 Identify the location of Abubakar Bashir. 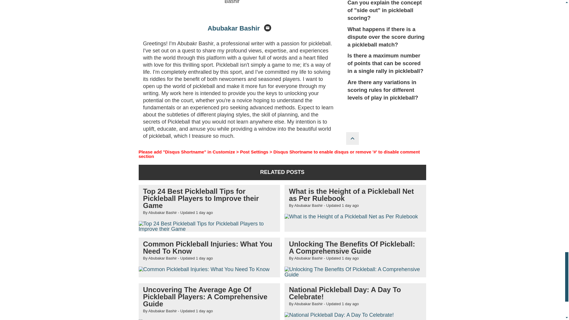
(234, 28).